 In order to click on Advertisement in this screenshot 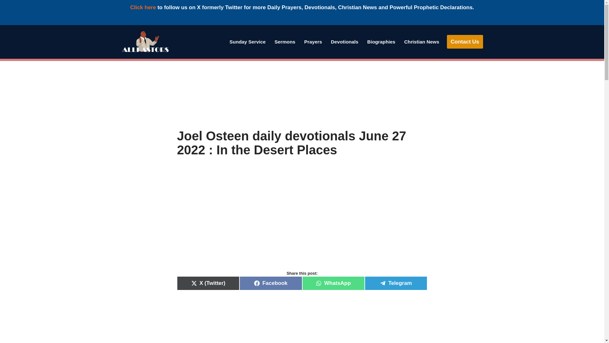, I will do `click(302, 95)`.